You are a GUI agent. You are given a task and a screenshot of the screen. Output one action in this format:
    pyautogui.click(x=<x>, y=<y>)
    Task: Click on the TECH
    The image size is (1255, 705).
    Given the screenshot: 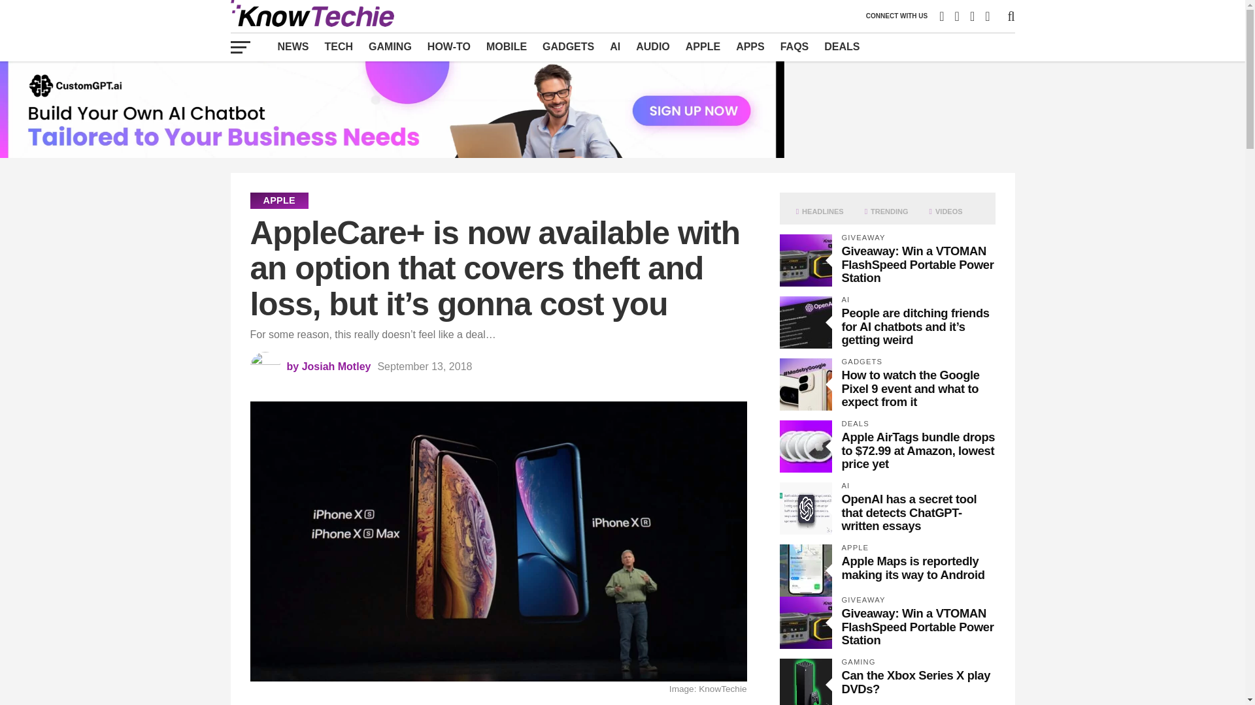 What is the action you would take?
    pyautogui.click(x=339, y=46)
    